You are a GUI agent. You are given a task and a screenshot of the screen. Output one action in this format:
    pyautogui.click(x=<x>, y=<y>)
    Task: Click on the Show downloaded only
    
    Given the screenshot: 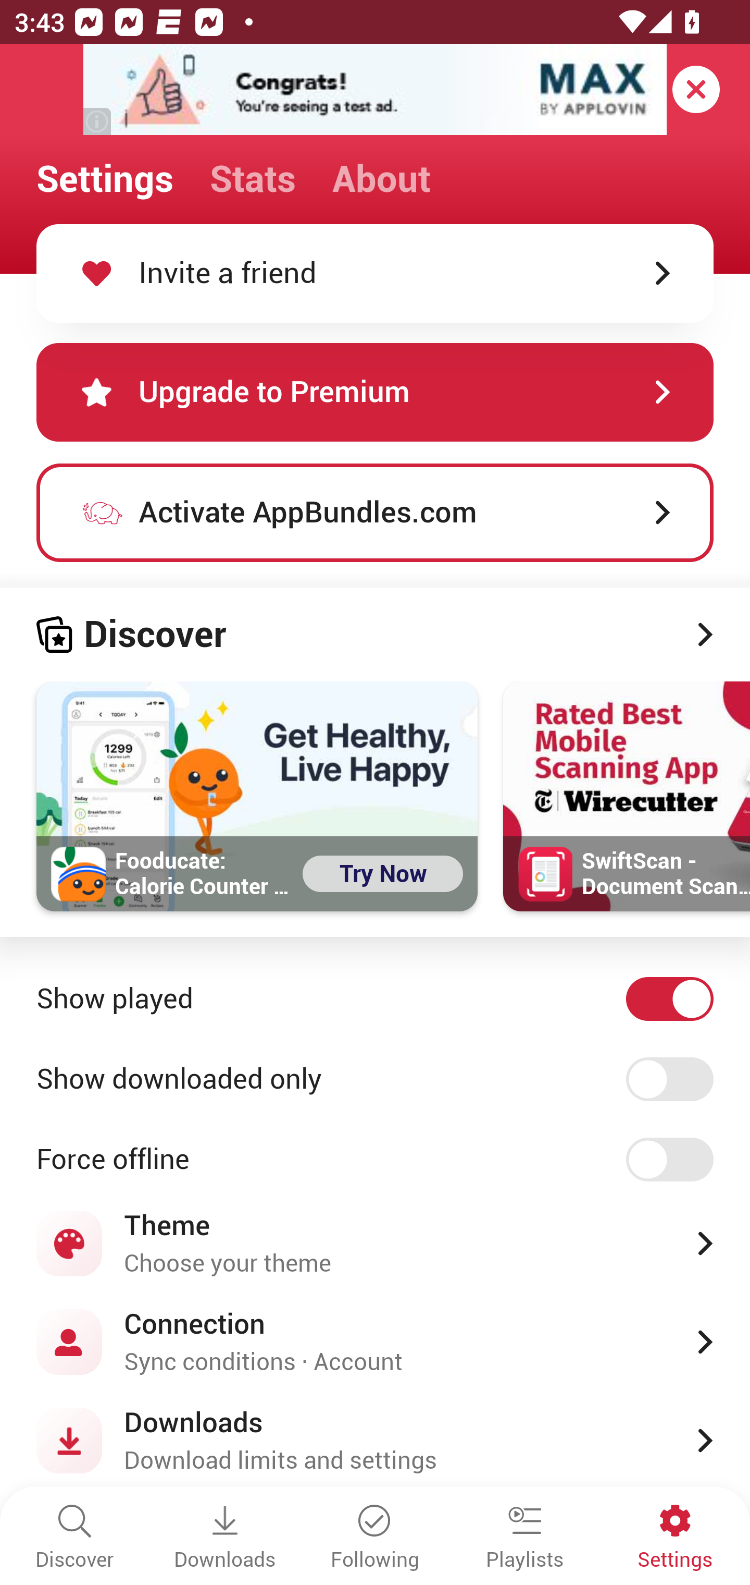 What is the action you would take?
    pyautogui.click(x=375, y=1079)
    